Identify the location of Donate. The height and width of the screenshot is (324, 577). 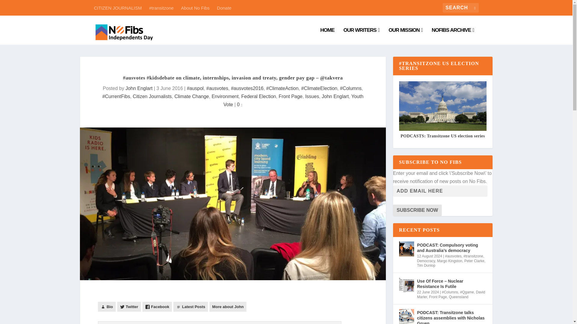
(224, 7).